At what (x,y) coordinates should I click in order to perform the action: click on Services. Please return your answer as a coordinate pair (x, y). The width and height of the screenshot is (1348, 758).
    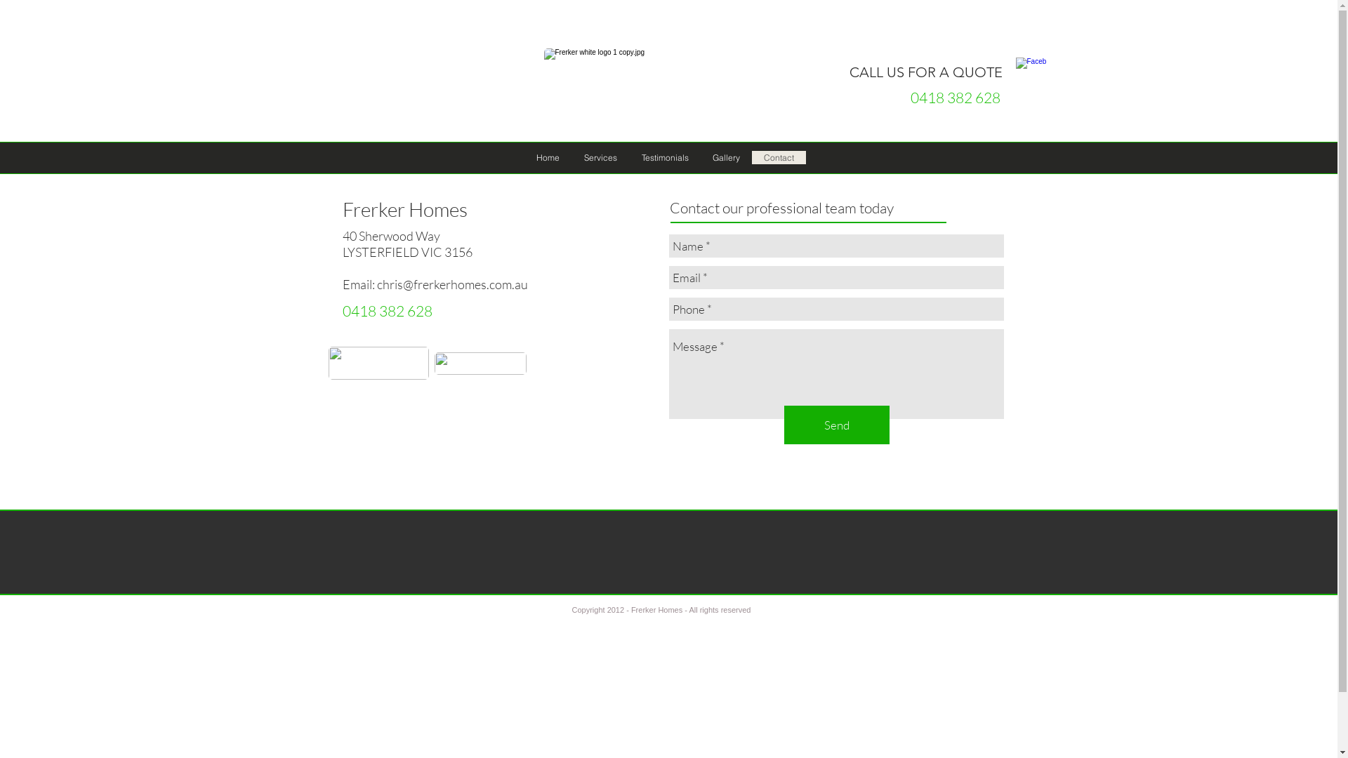
    Looking at the image, I should click on (600, 157).